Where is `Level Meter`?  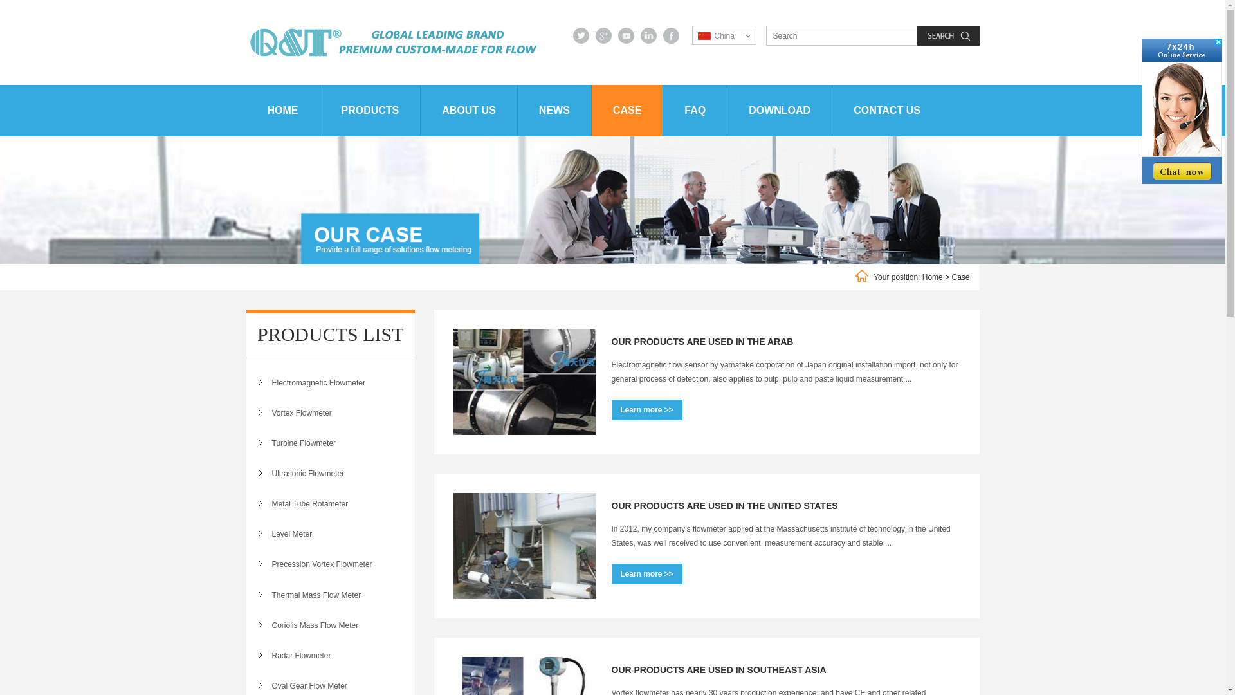
Level Meter is located at coordinates (331, 534).